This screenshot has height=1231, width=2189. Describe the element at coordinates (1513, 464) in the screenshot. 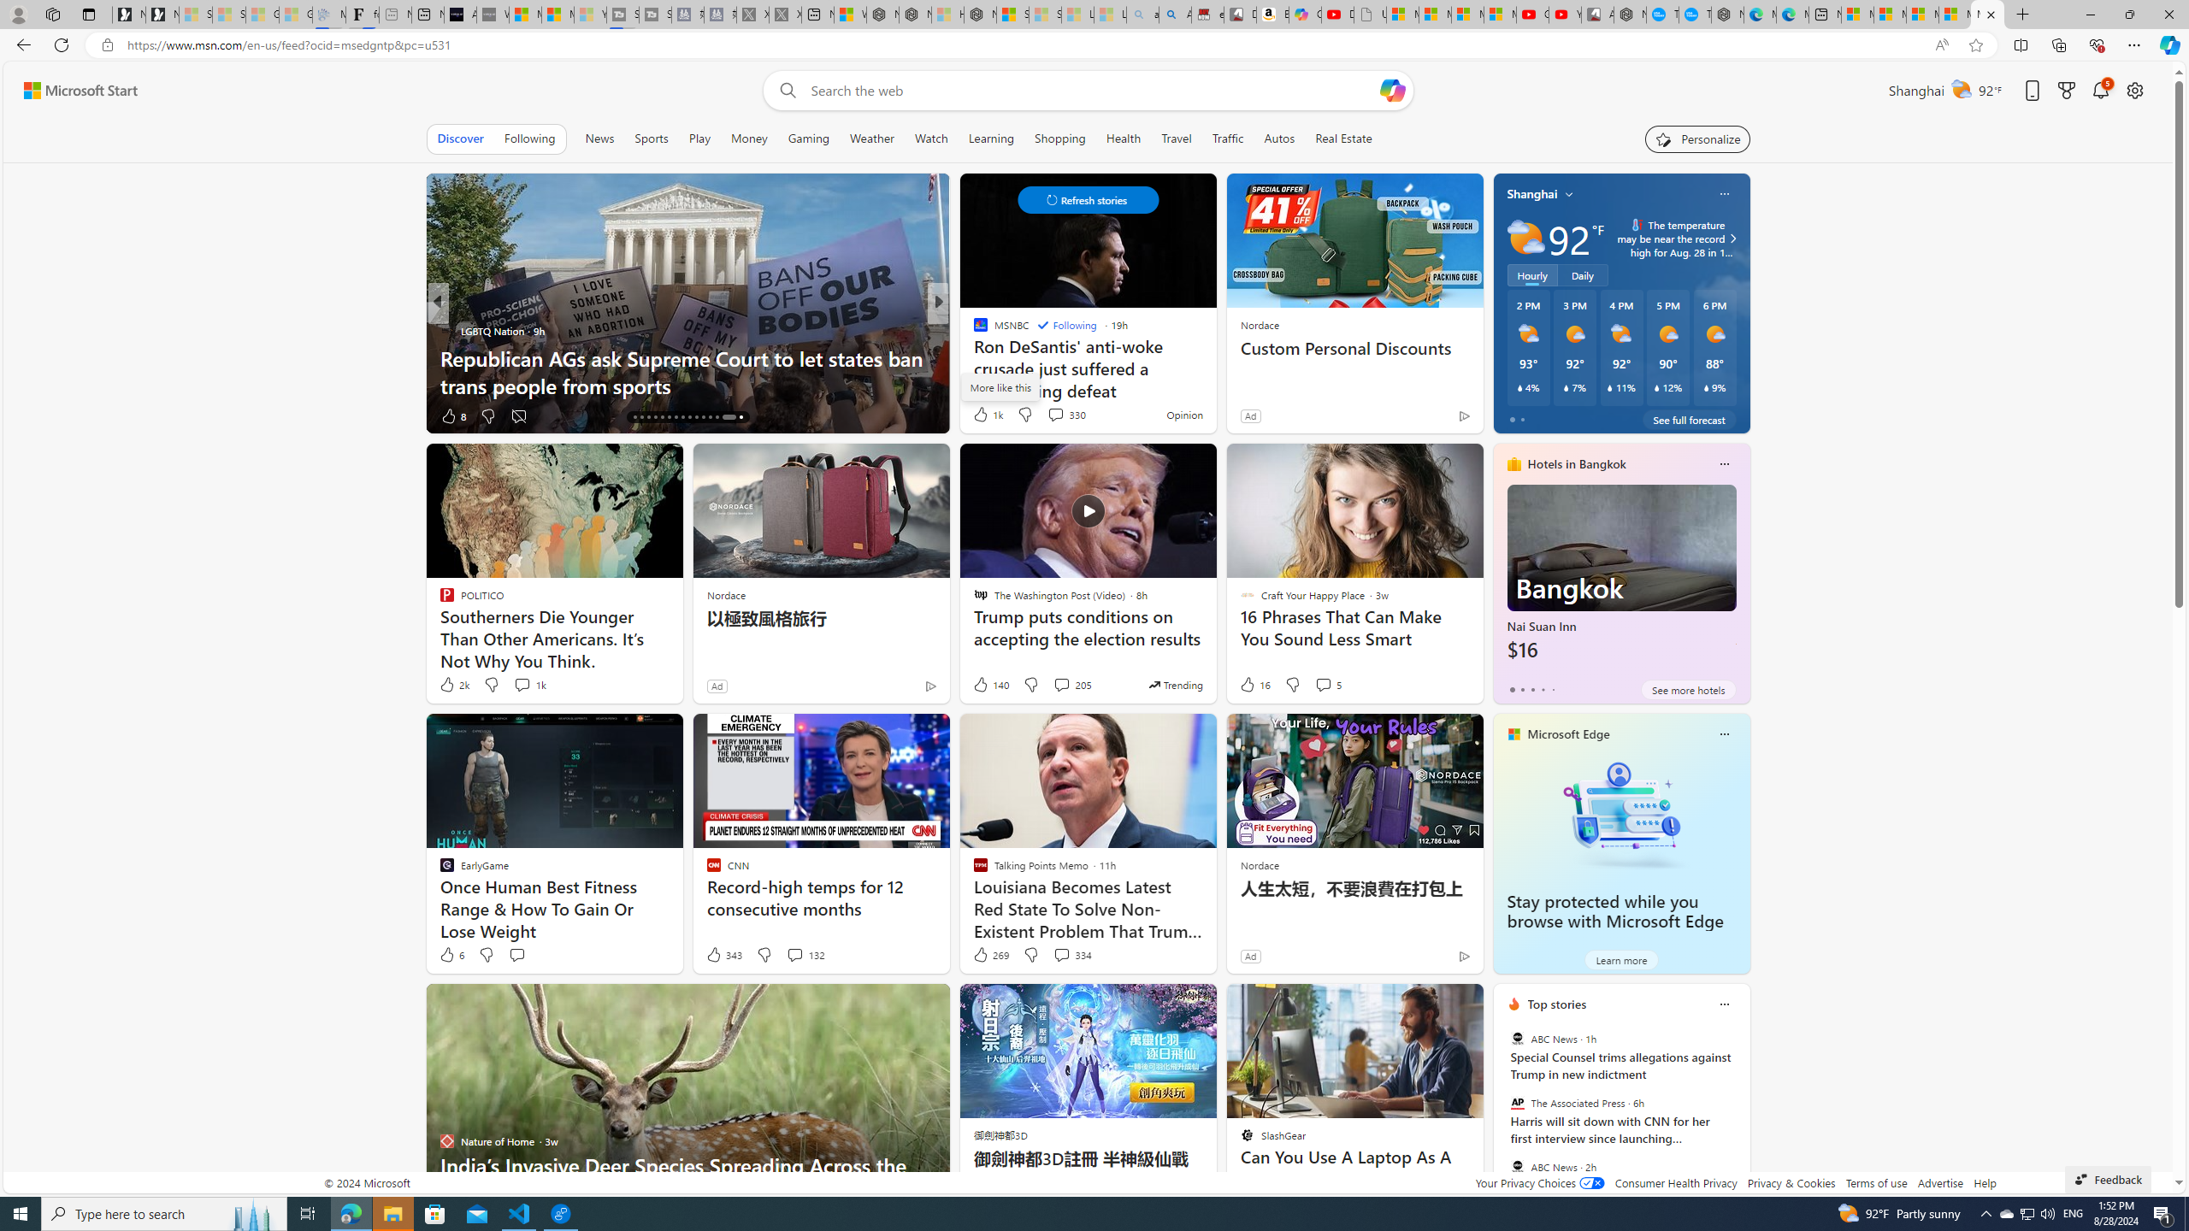

I see `hotels-header-icon` at that location.